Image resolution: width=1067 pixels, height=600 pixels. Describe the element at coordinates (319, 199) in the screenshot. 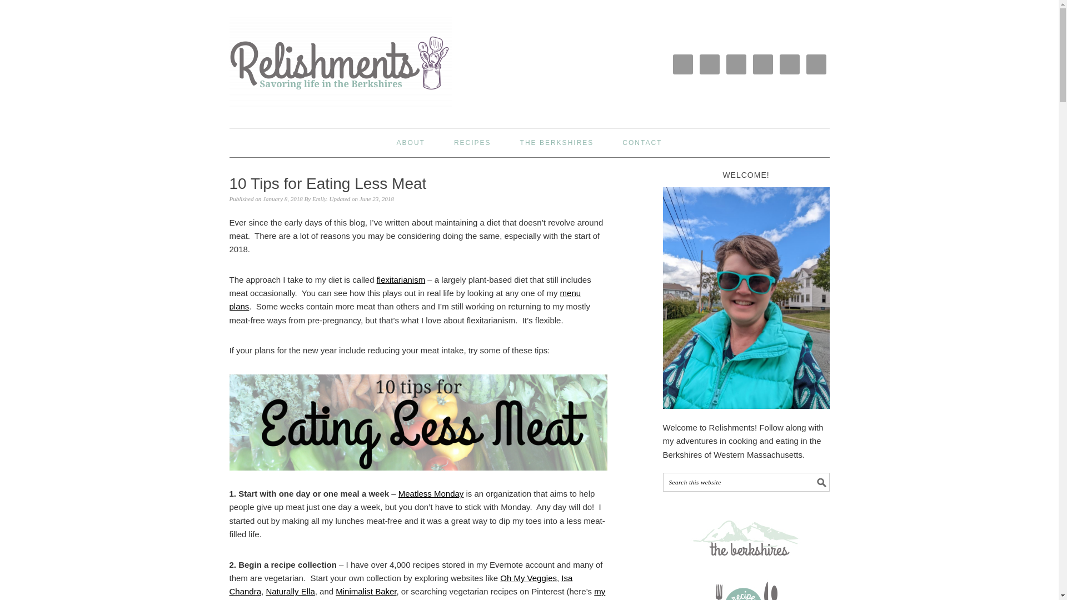

I see `Emily` at that location.